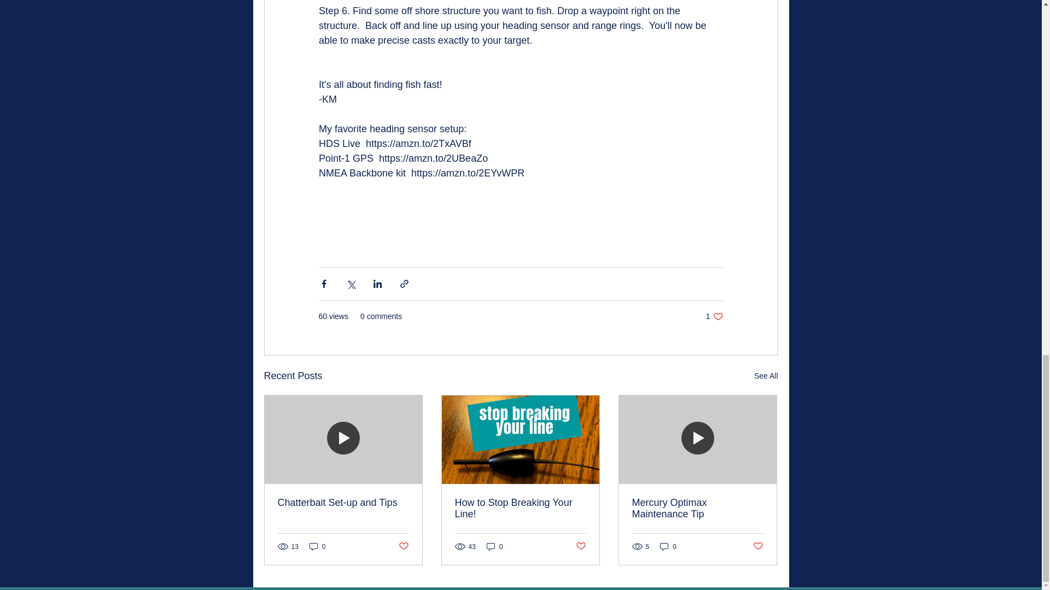 The image size is (1050, 590). Describe the element at coordinates (494, 546) in the screenshot. I see `0` at that location.